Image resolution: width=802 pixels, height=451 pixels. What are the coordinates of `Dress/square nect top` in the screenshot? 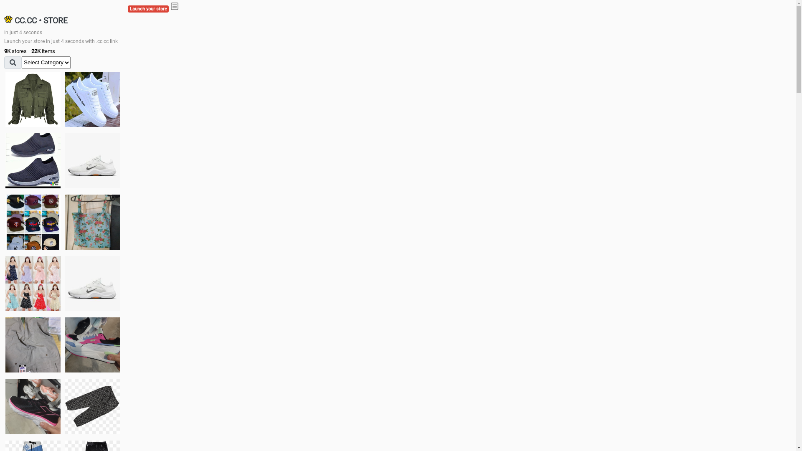 It's located at (33, 283).